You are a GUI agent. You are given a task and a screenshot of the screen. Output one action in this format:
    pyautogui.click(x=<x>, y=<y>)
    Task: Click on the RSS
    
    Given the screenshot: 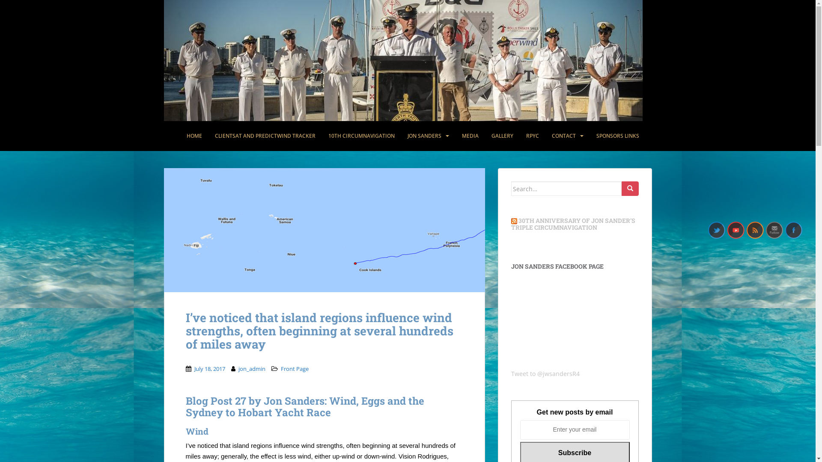 What is the action you would take?
    pyautogui.click(x=755, y=230)
    